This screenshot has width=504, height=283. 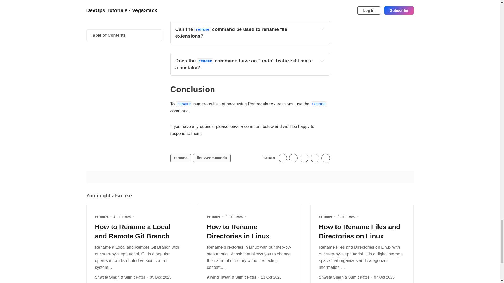 What do you see at coordinates (283, 158) in the screenshot?
I see `Share on Twitter` at bounding box center [283, 158].